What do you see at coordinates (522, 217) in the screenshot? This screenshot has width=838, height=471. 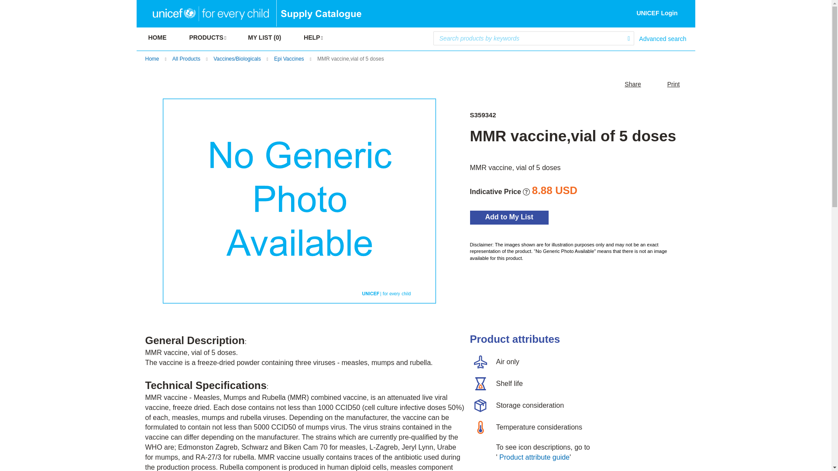 I see `Add to My List` at bounding box center [522, 217].